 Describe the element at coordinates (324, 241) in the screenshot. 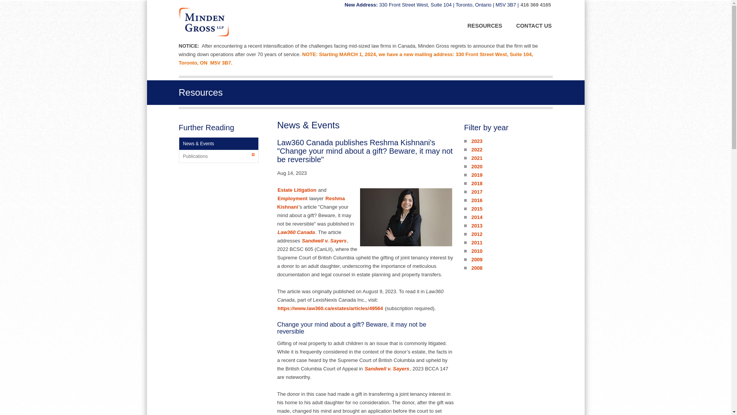

I see `Sandwell v. Sayers` at that location.